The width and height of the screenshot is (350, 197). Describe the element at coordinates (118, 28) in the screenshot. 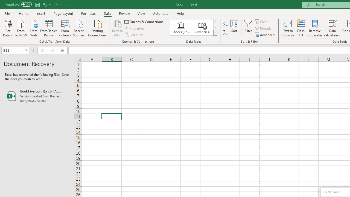

I see `Refresh All` at that location.